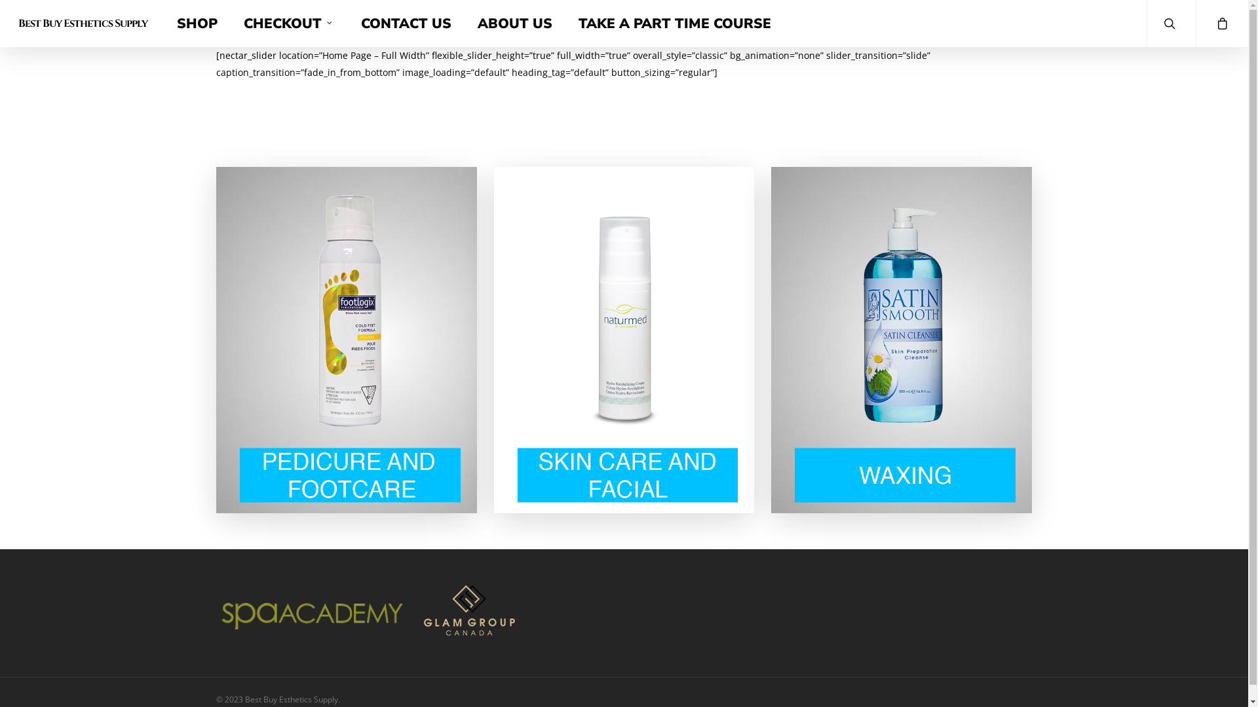  Describe the element at coordinates (515, 24) in the screenshot. I see `ABOUT US` at that location.